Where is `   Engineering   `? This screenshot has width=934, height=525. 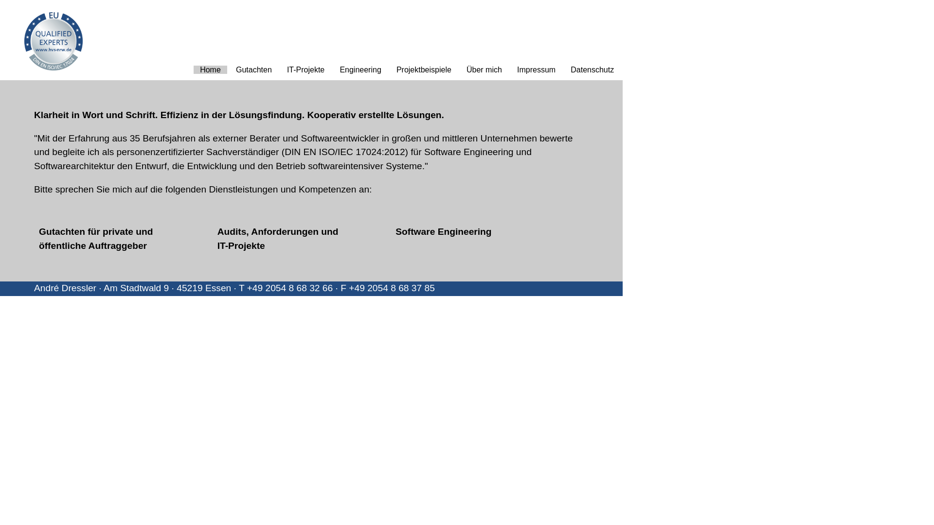
   Engineering    is located at coordinates (360, 70).